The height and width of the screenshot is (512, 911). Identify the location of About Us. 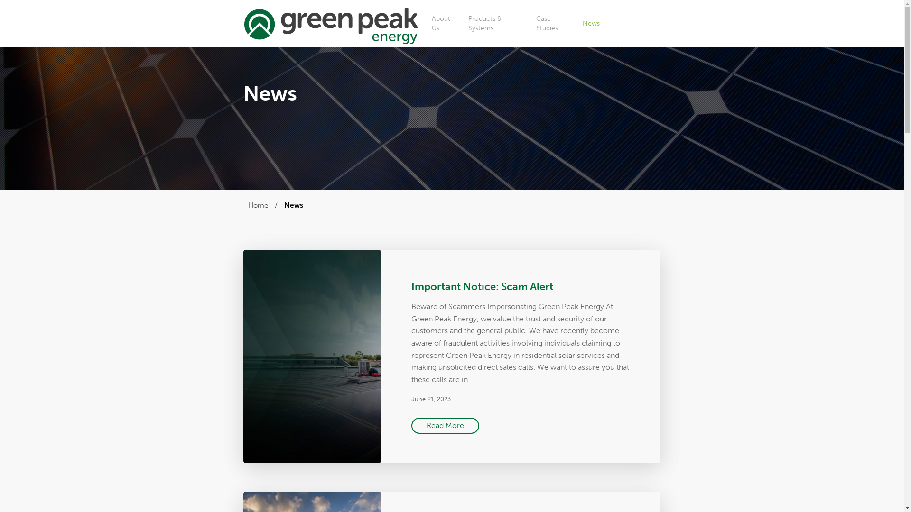
(445, 24).